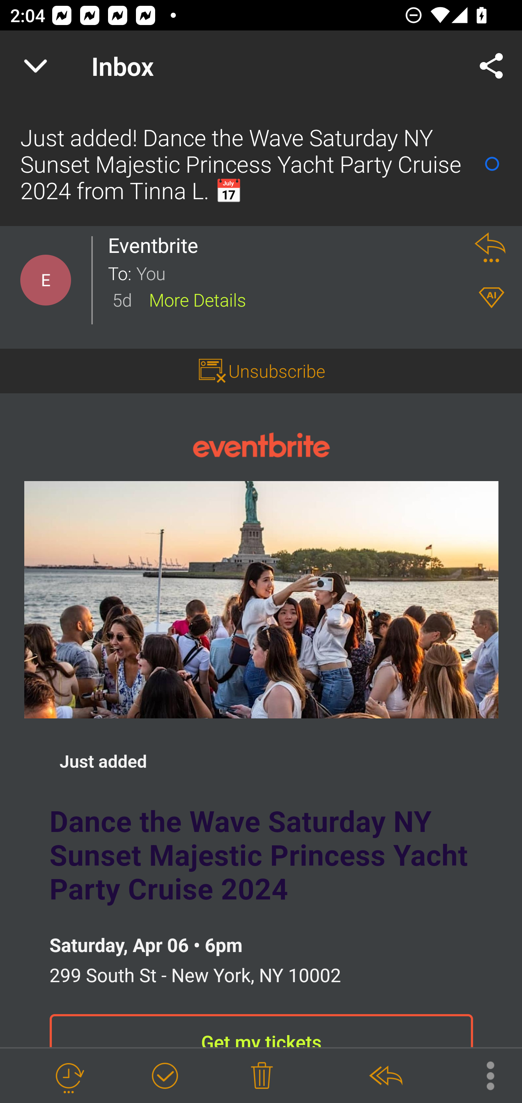  What do you see at coordinates (261, 444) in the screenshot?
I see `Eventbrite` at bounding box center [261, 444].